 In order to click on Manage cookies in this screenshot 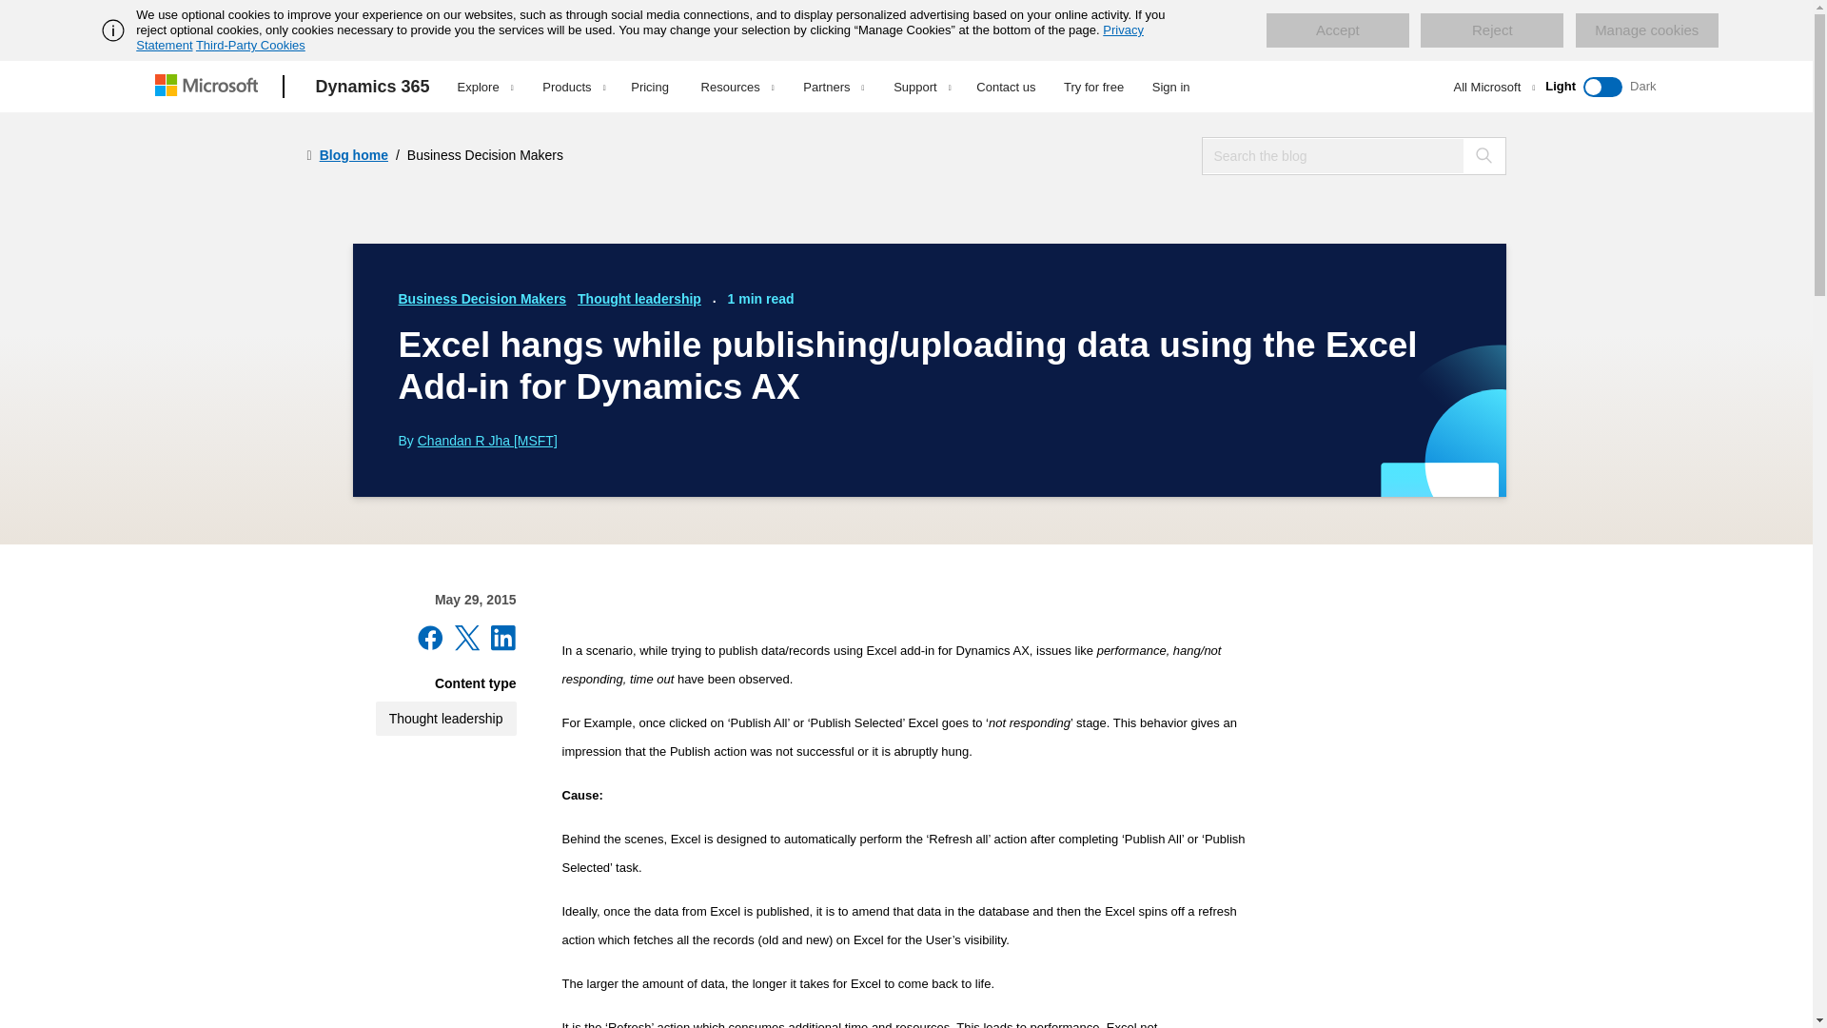, I will do `click(1646, 30)`.